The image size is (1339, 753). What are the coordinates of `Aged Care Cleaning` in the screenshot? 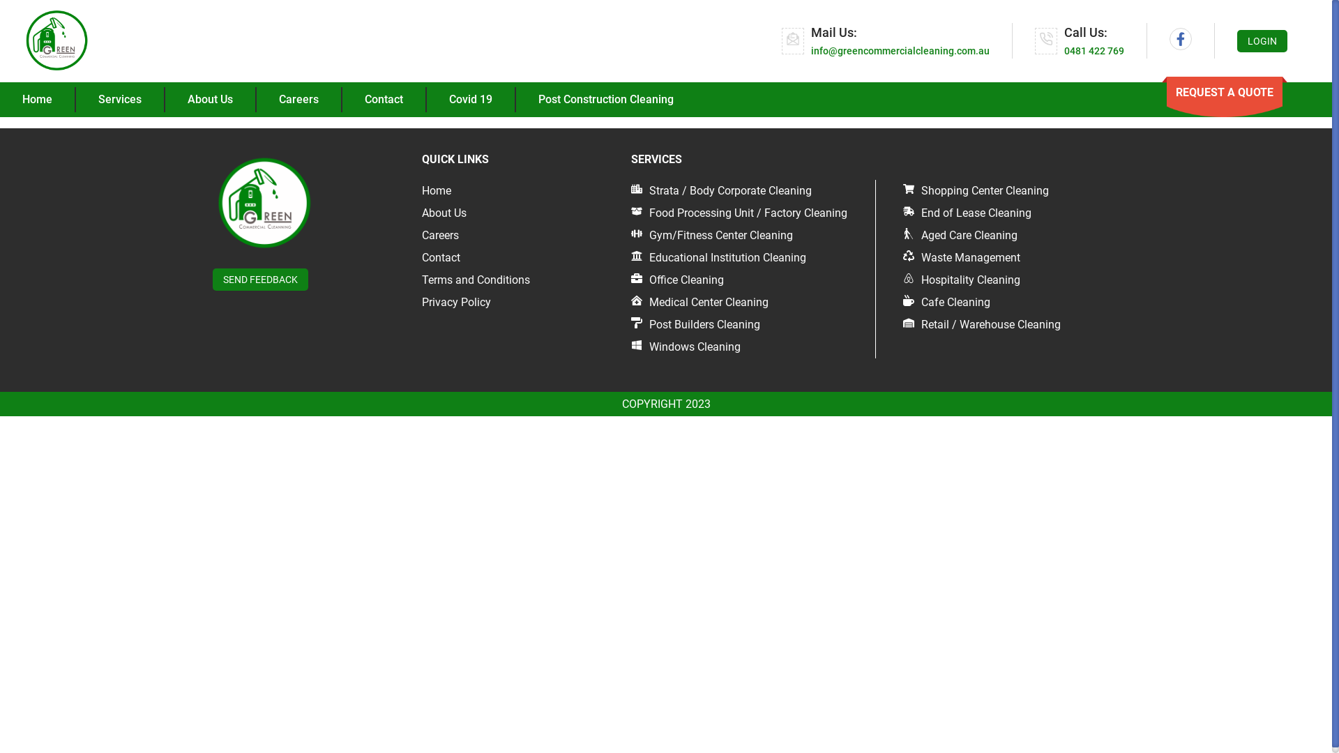 It's located at (960, 236).